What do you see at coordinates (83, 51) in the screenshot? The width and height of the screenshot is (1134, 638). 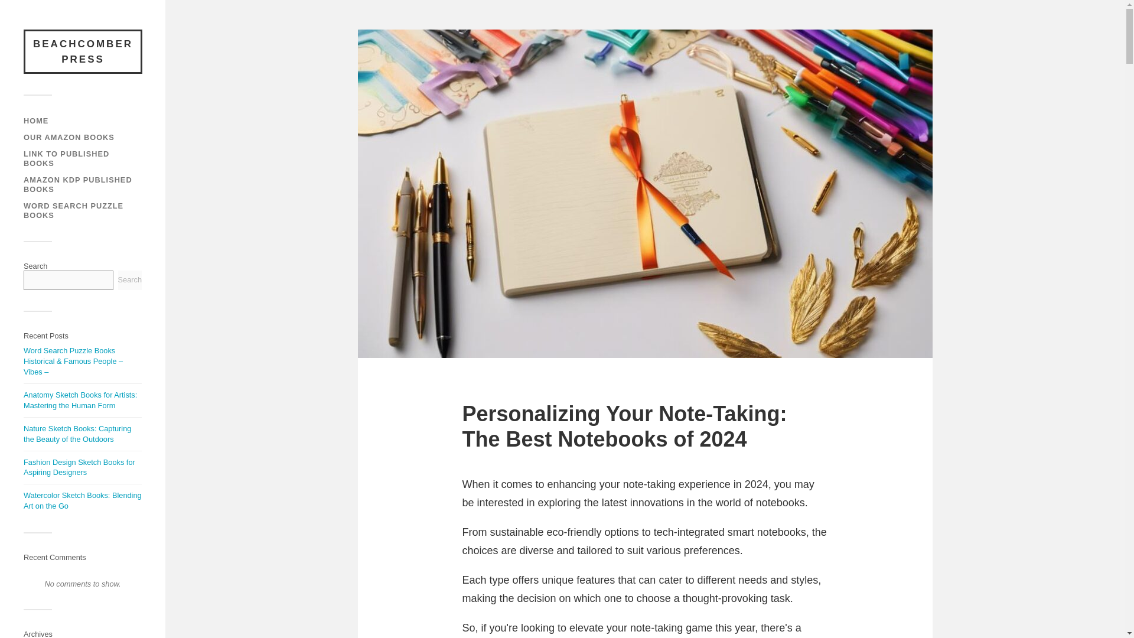 I see `BEACHCOMBER PRESS` at bounding box center [83, 51].